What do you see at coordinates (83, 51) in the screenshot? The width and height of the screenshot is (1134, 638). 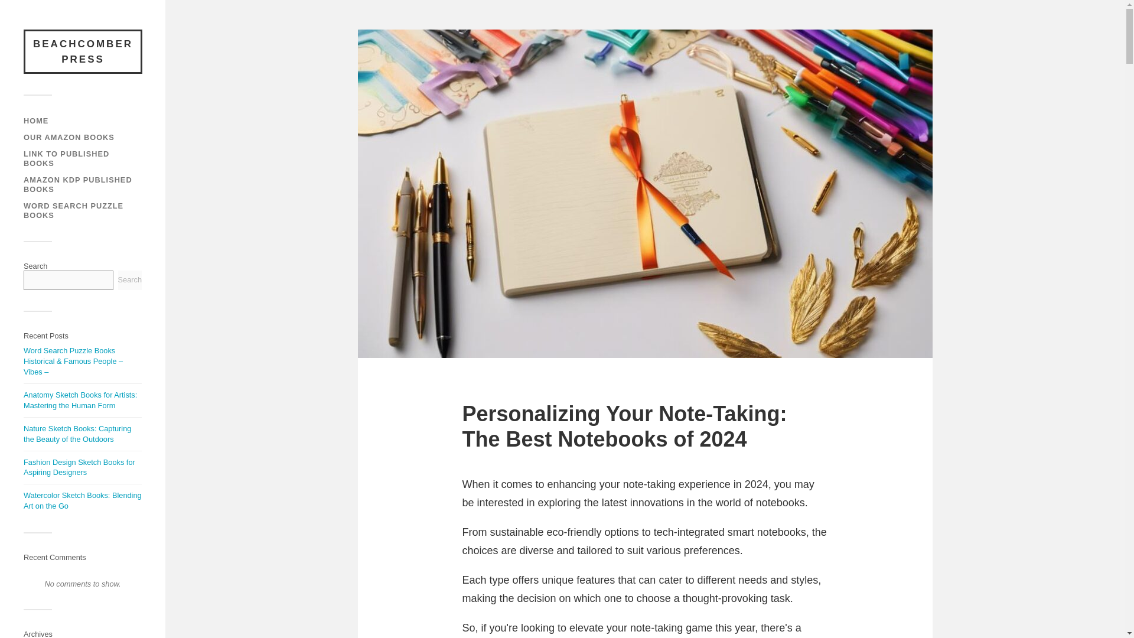 I see `BEACHCOMBER PRESS` at bounding box center [83, 51].